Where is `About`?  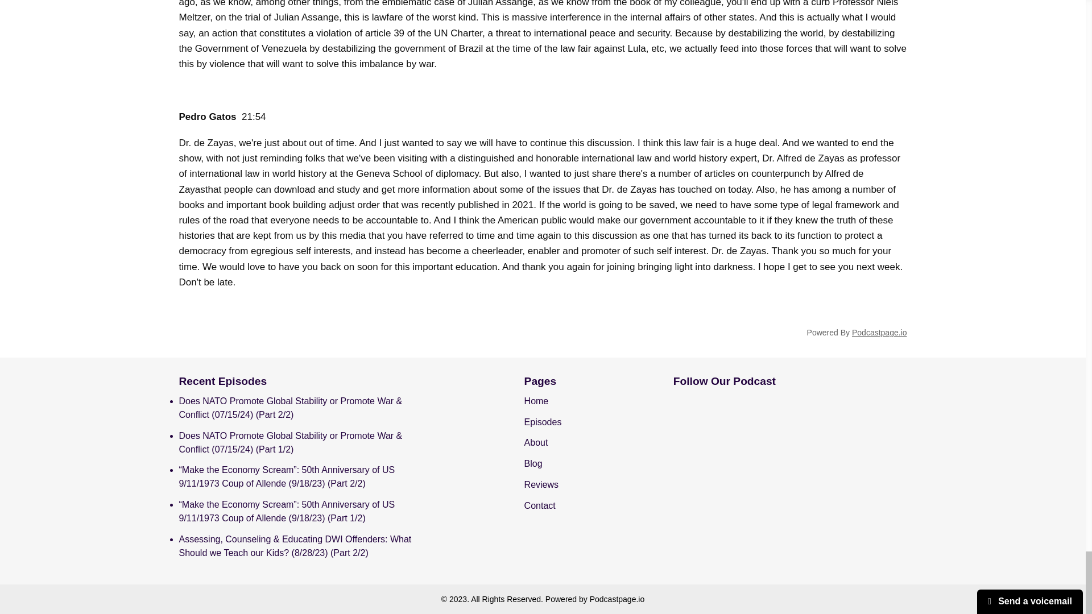
About is located at coordinates (536, 442).